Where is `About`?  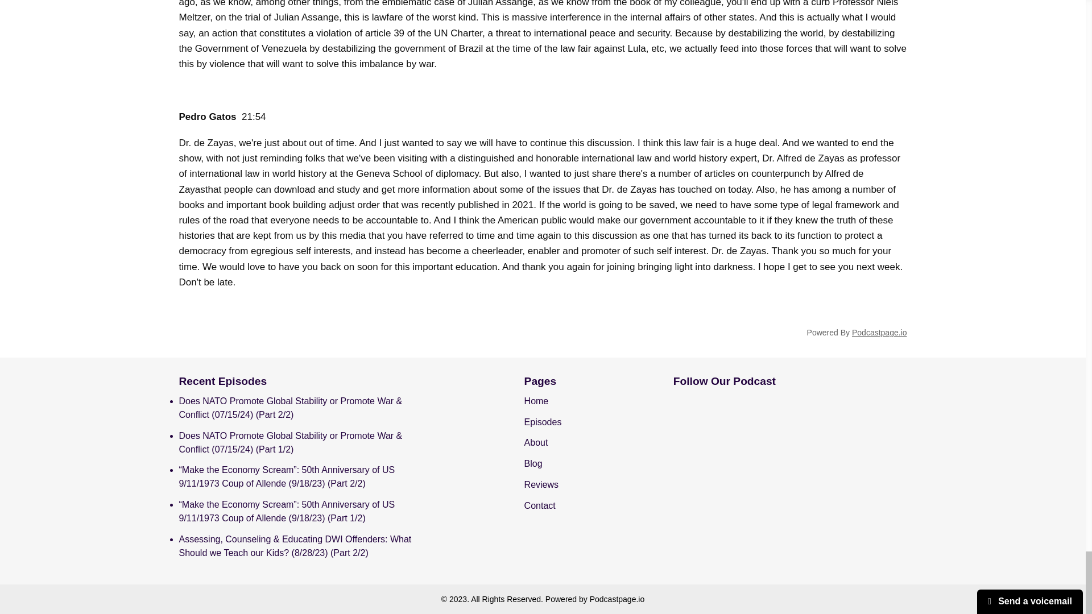
About is located at coordinates (536, 442).